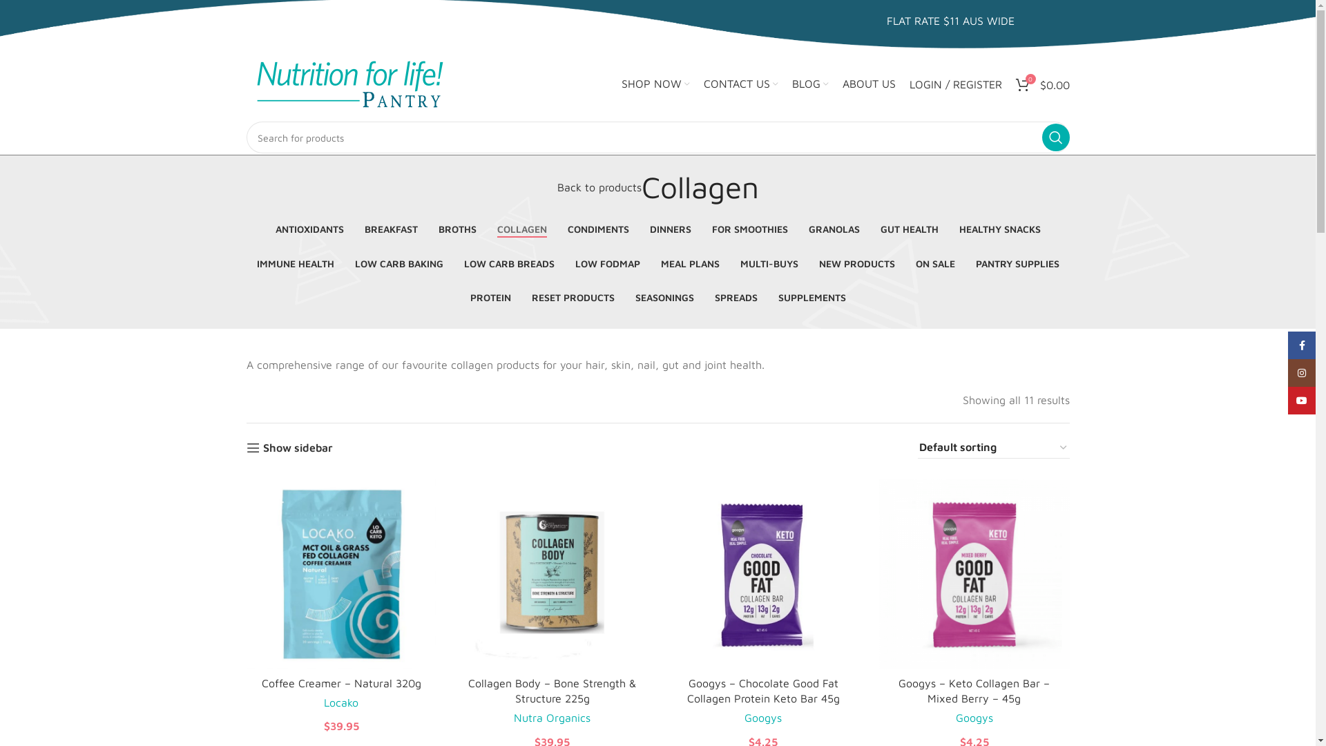 The image size is (1326, 746). Describe the element at coordinates (655, 84) in the screenshot. I see `SHOP NOW` at that location.